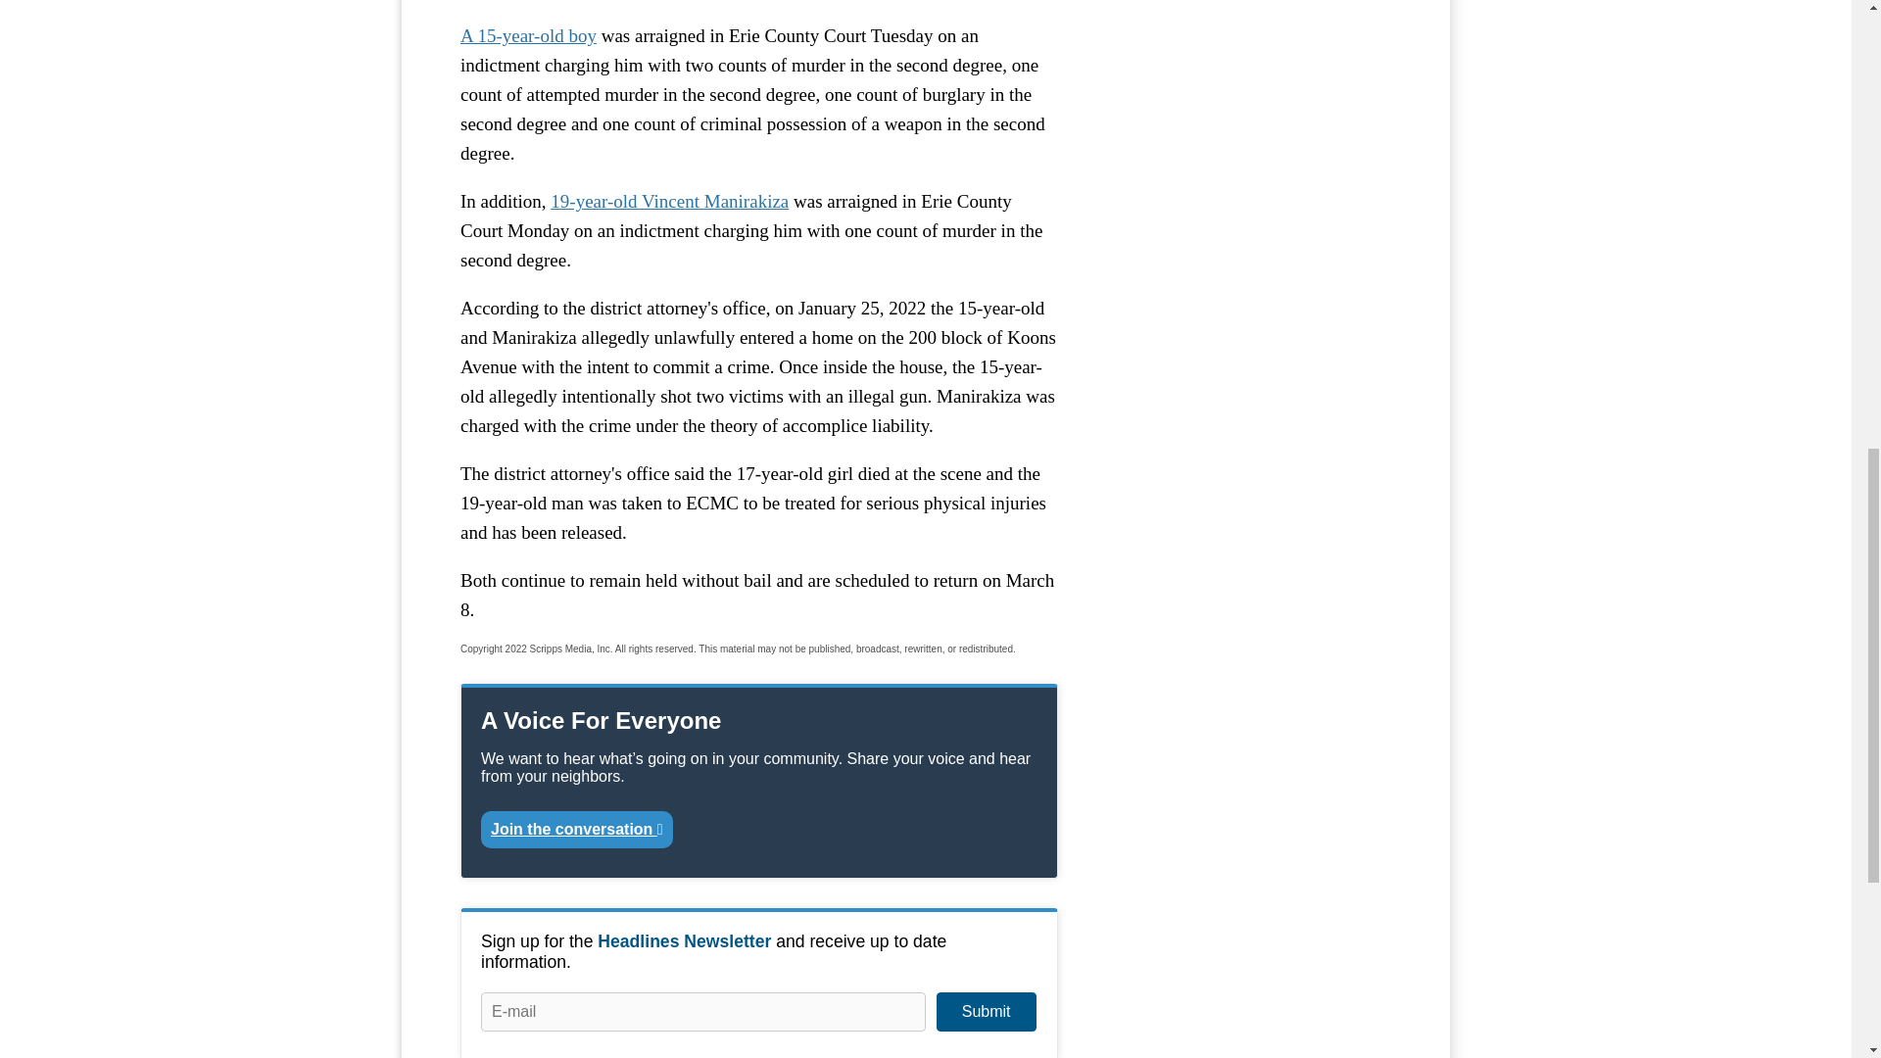  I want to click on Submit, so click(986, 1012).